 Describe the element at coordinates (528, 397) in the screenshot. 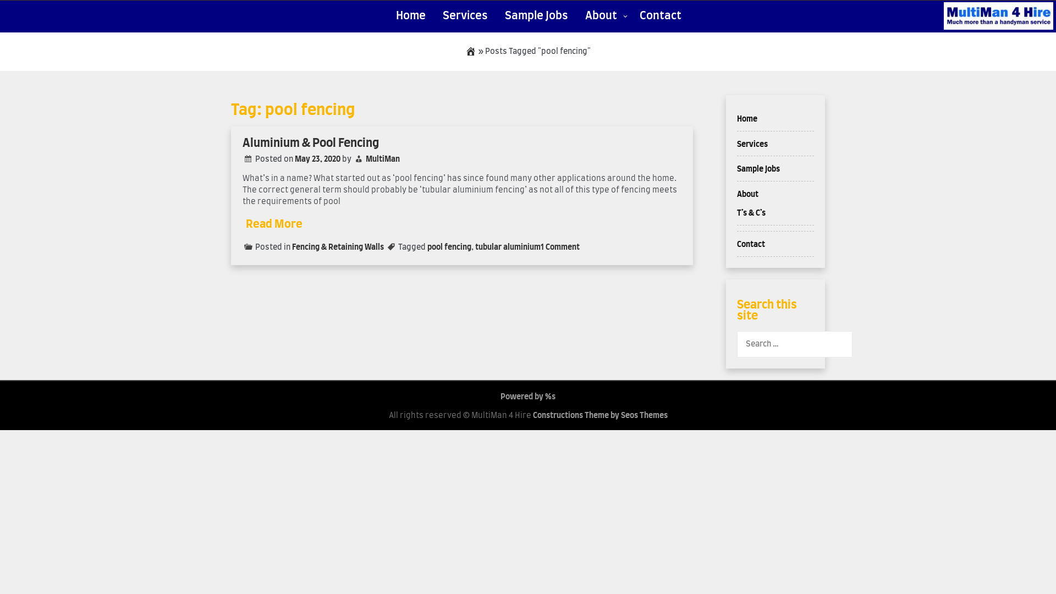

I see `Powered by %s` at that location.